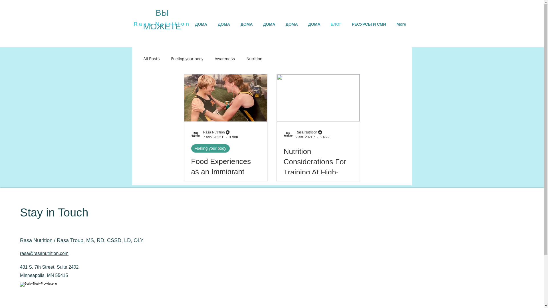 The height and width of the screenshot is (308, 548). I want to click on Rasa Nutrition, so click(214, 132).